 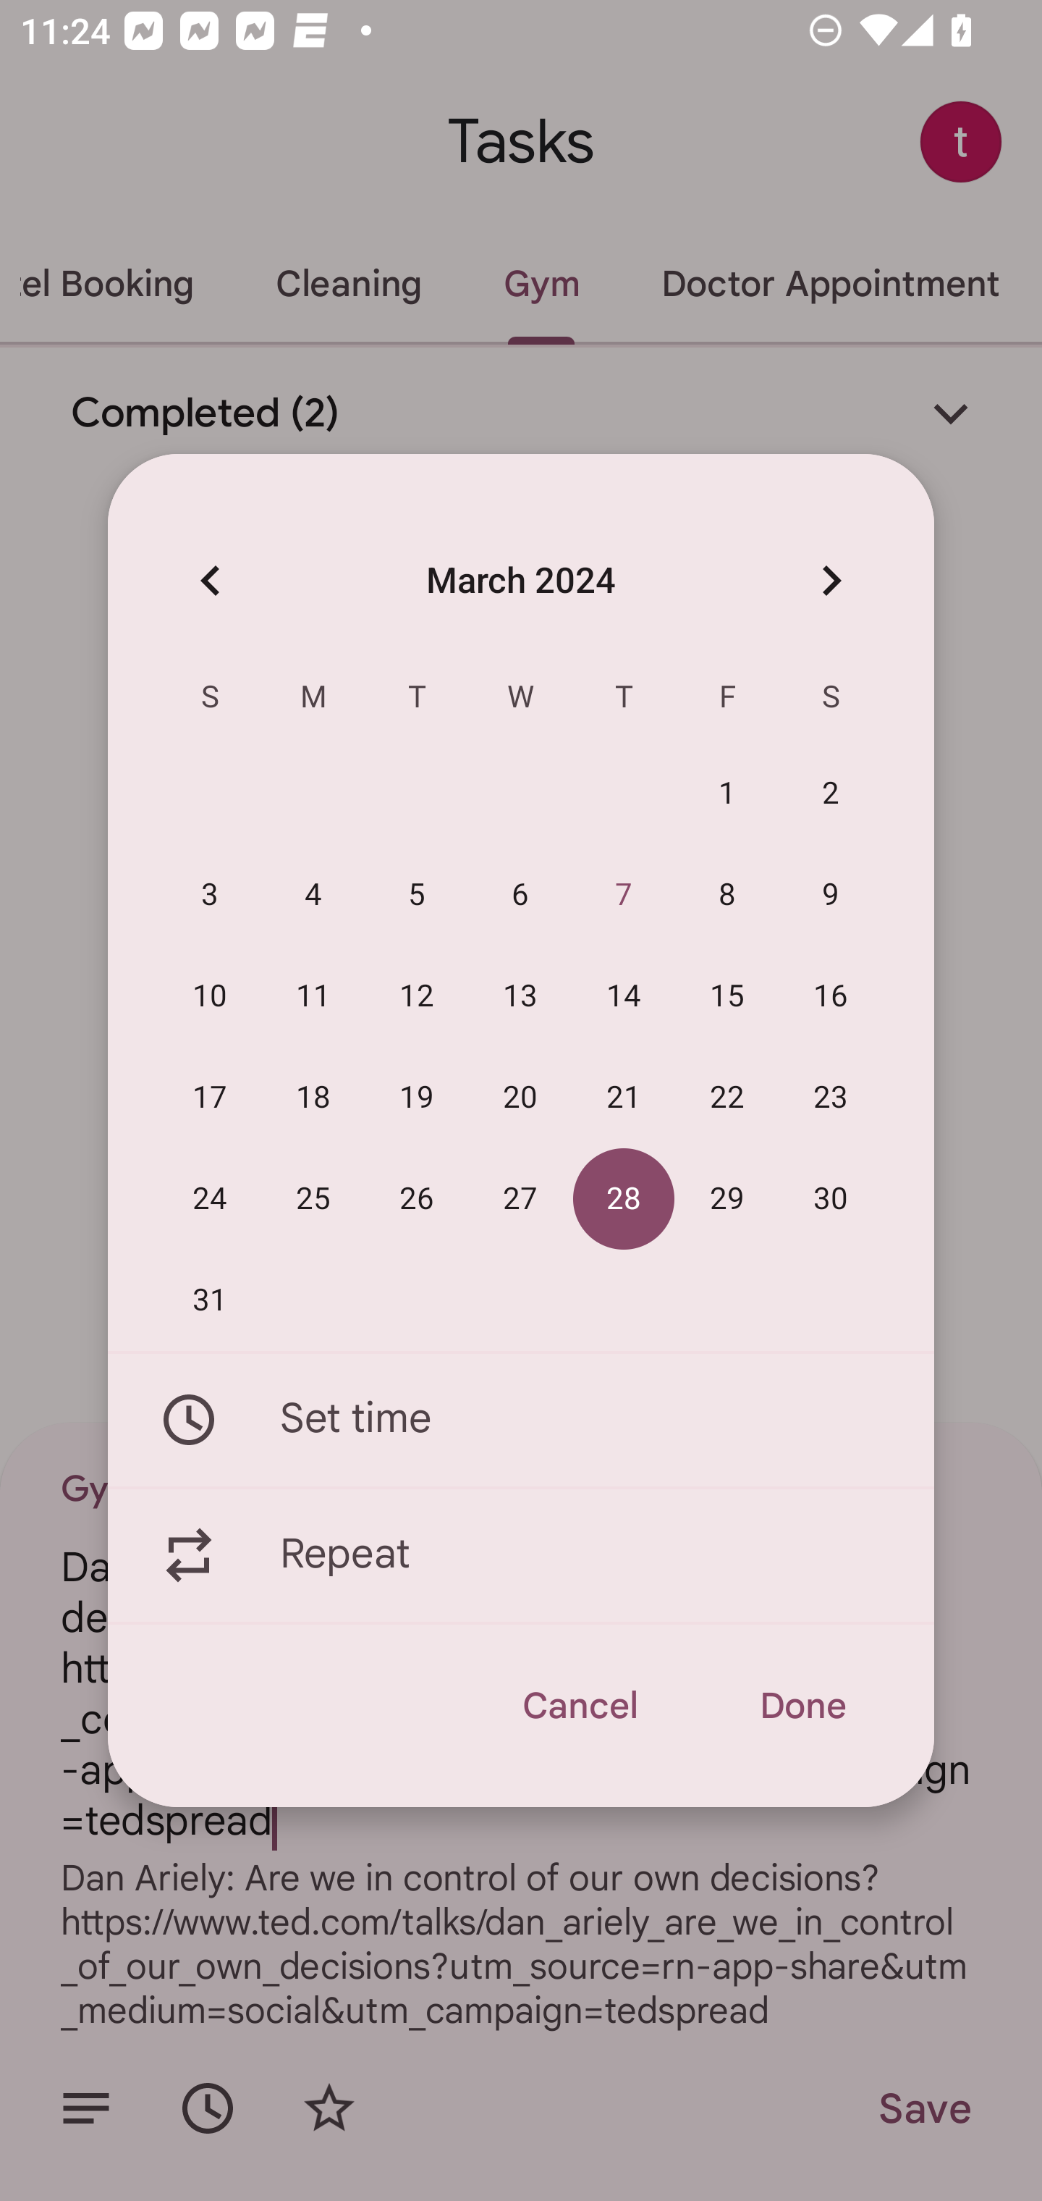 I want to click on 4 04 March 2024, so click(x=313, y=896).